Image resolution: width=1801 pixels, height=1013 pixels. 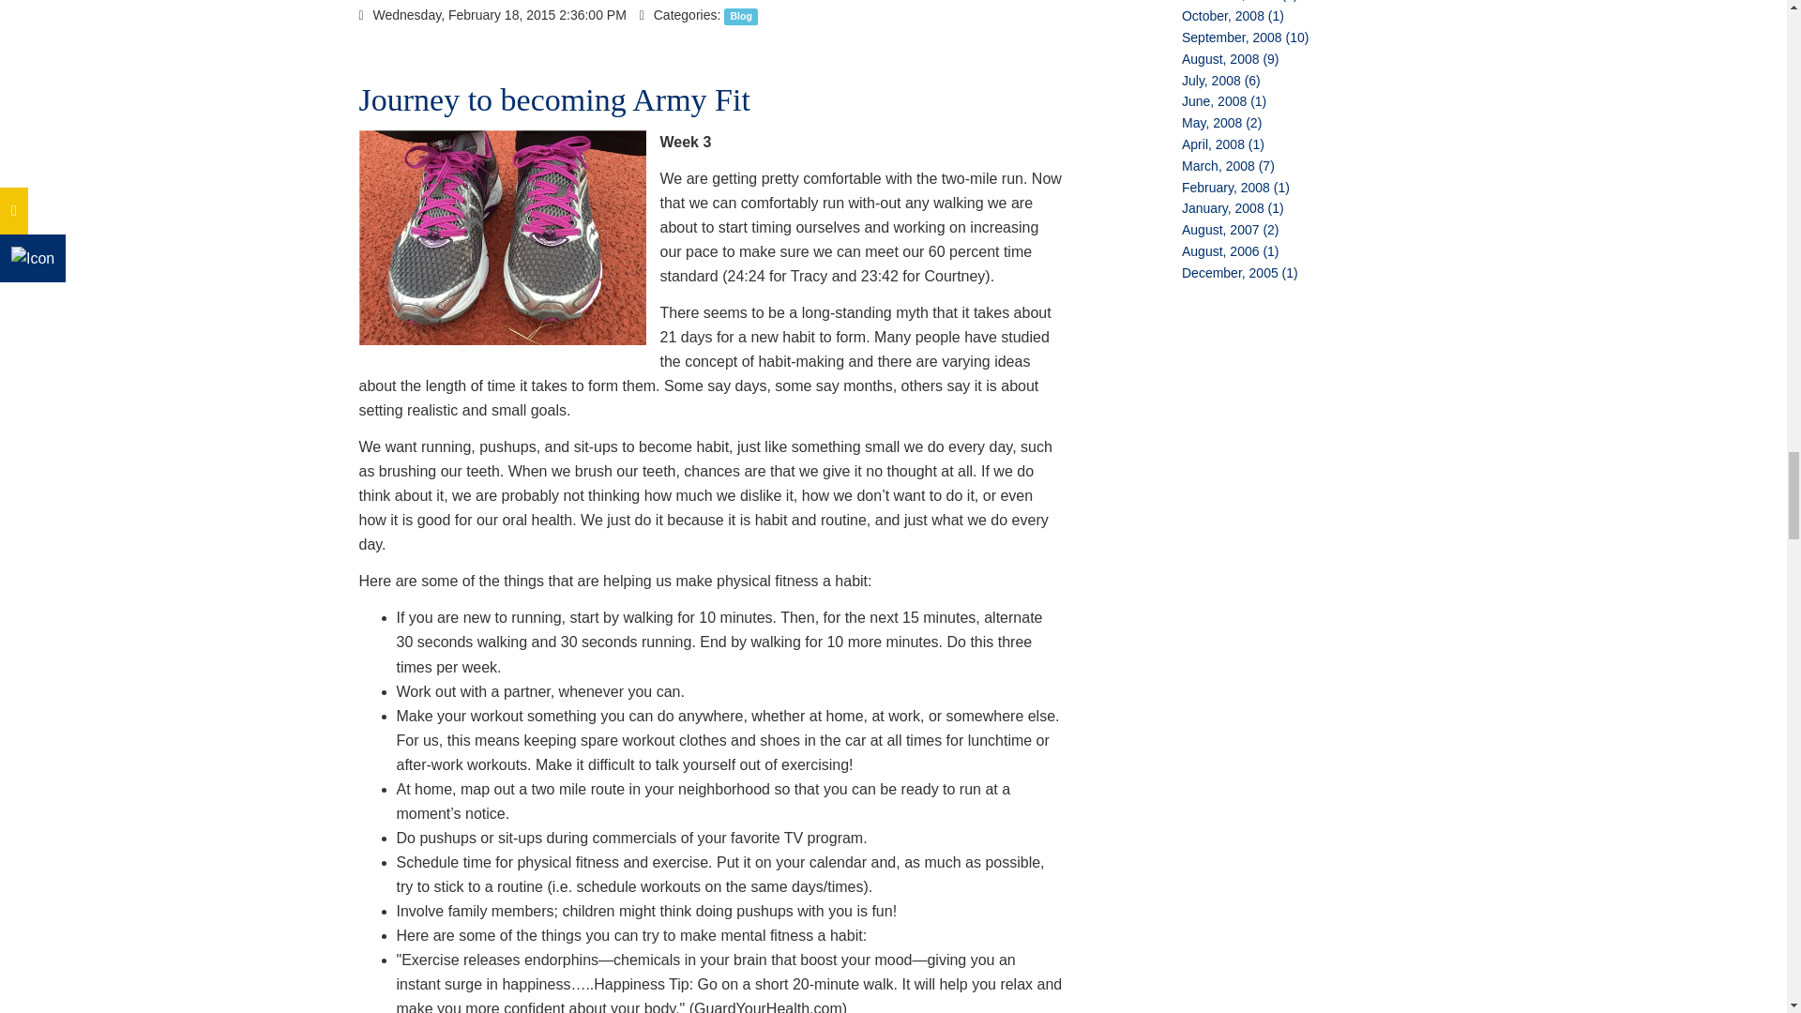 I want to click on Blog, so click(x=741, y=15).